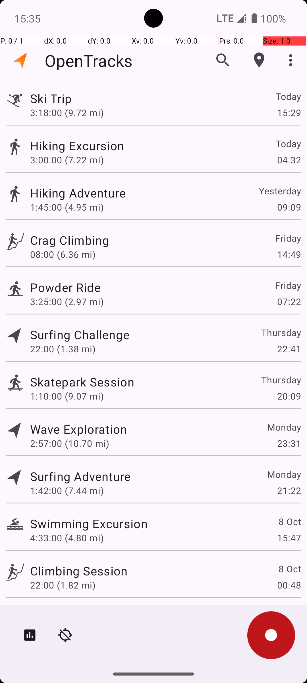 The image size is (307, 683). Describe the element at coordinates (67, 396) in the screenshot. I see `1:10:00 (9.07 mi)` at that location.